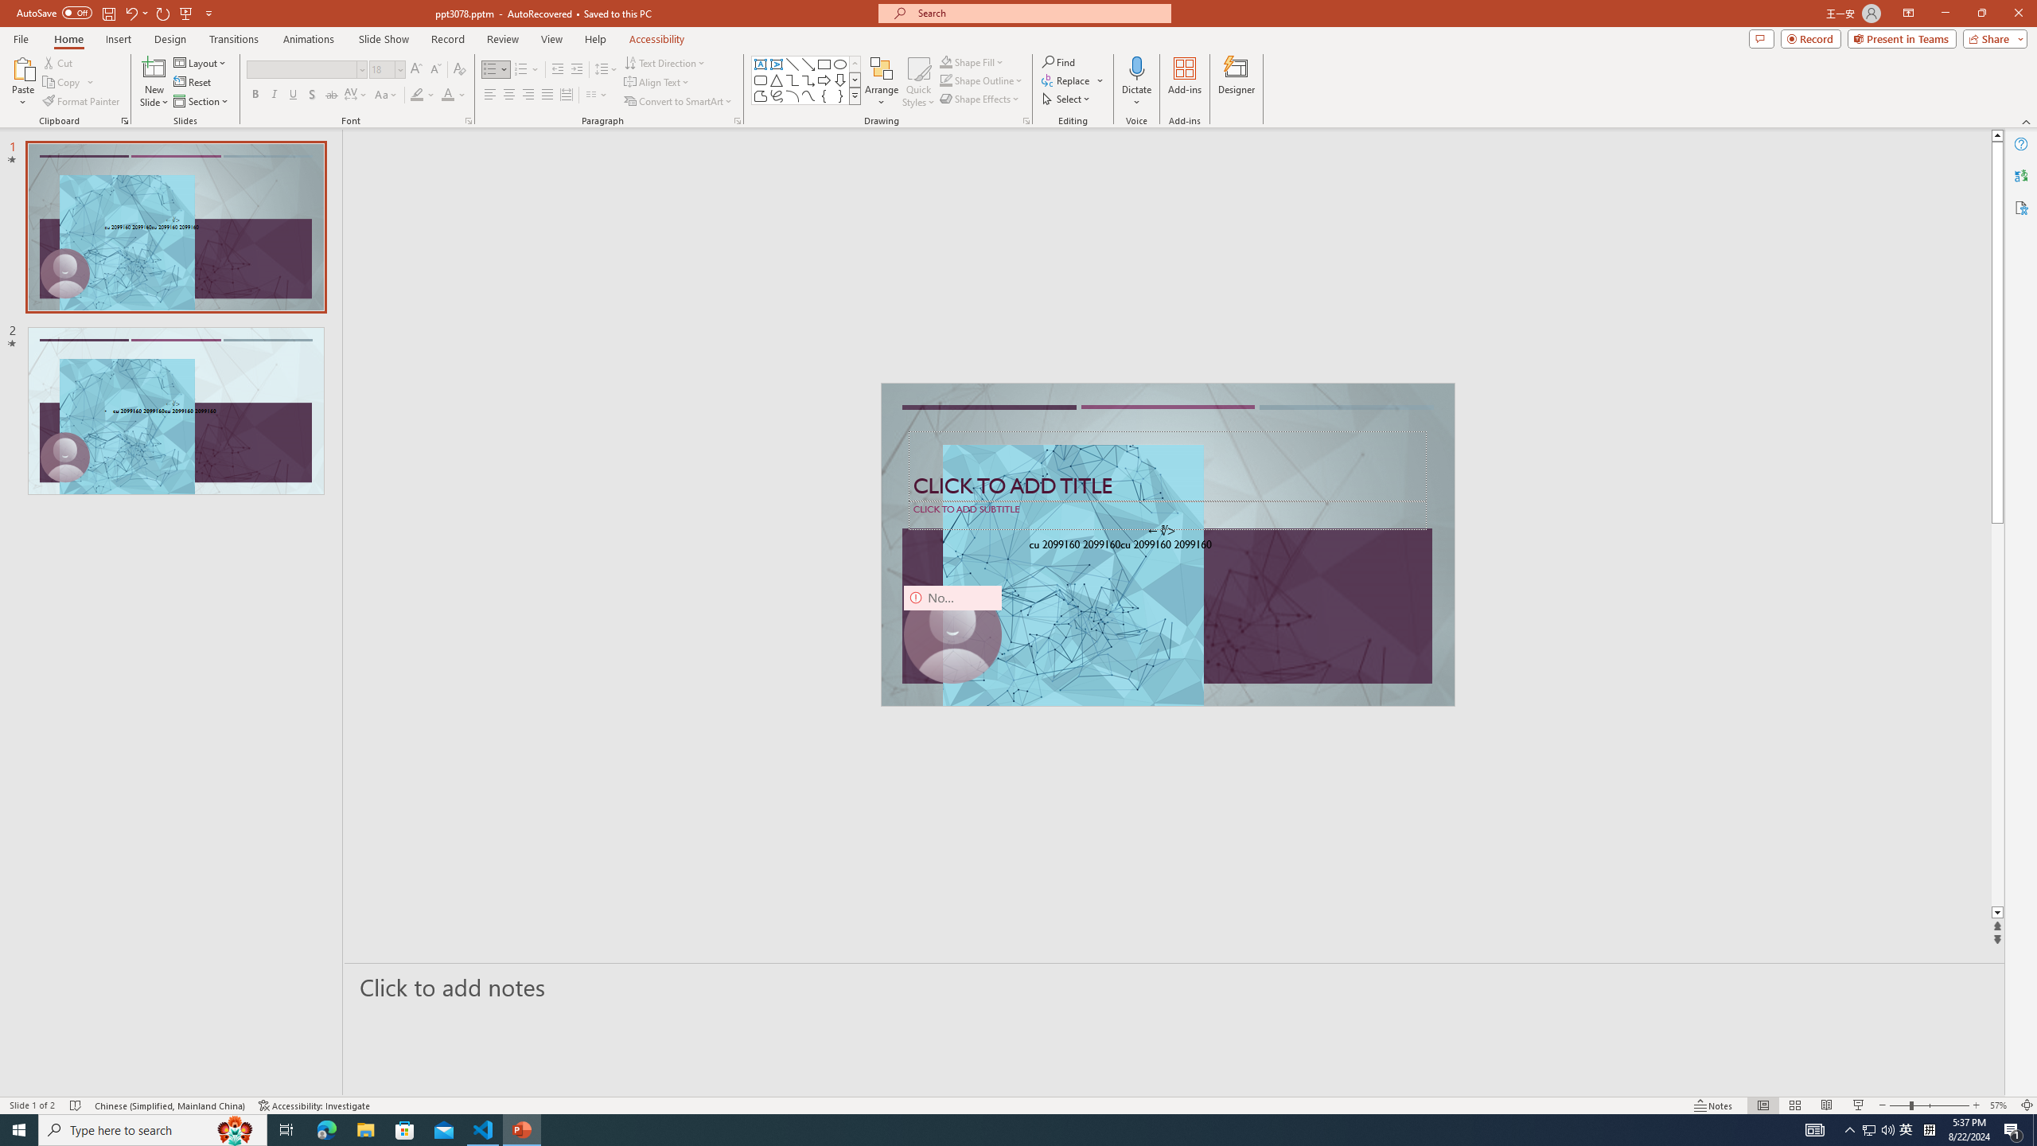 The height and width of the screenshot is (1146, 2037). What do you see at coordinates (68, 83) in the screenshot?
I see `Copy` at bounding box center [68, 83].